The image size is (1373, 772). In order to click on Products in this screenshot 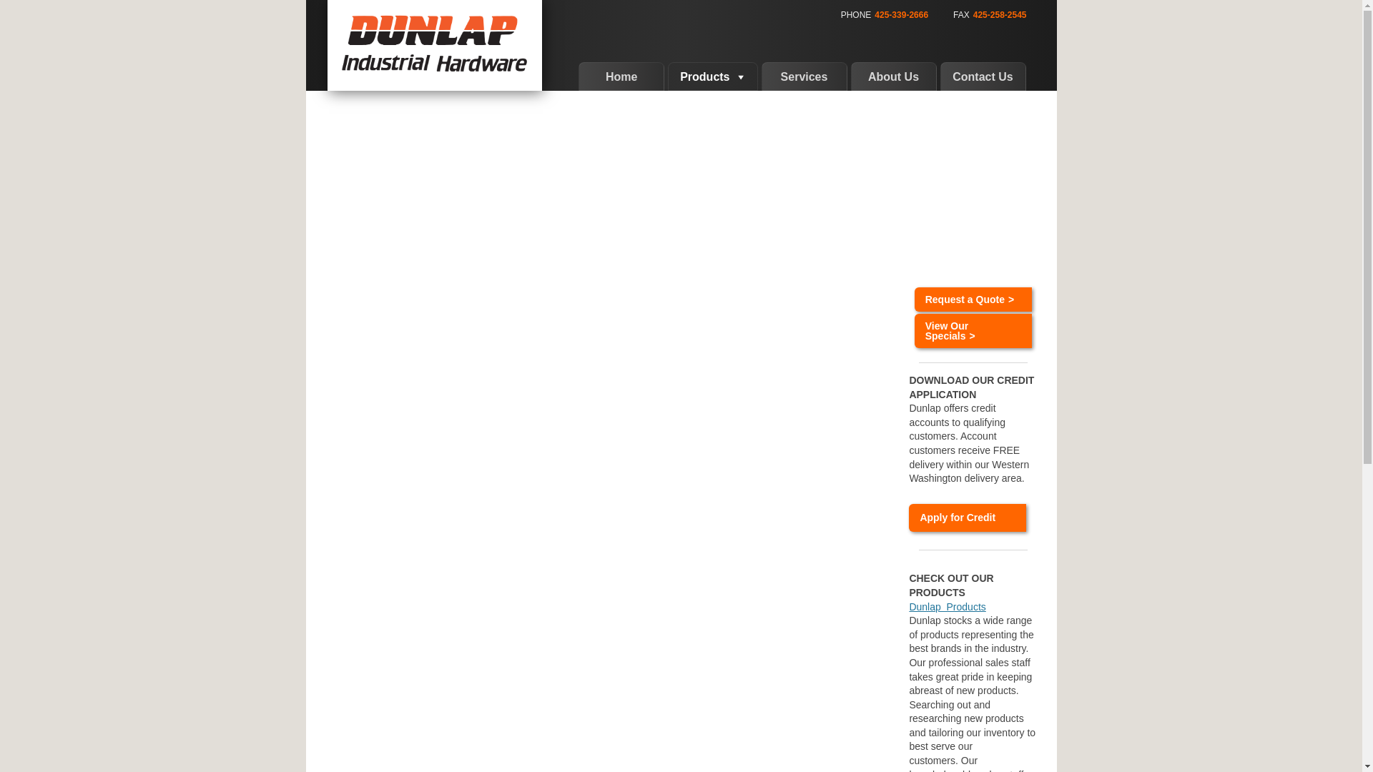, I will do `click(712, 76)`.